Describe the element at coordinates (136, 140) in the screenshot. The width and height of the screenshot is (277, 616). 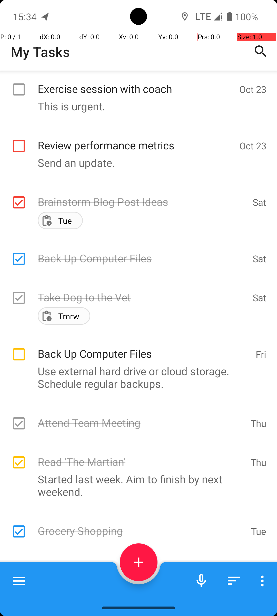
I see `Review performance metrics` at that location.